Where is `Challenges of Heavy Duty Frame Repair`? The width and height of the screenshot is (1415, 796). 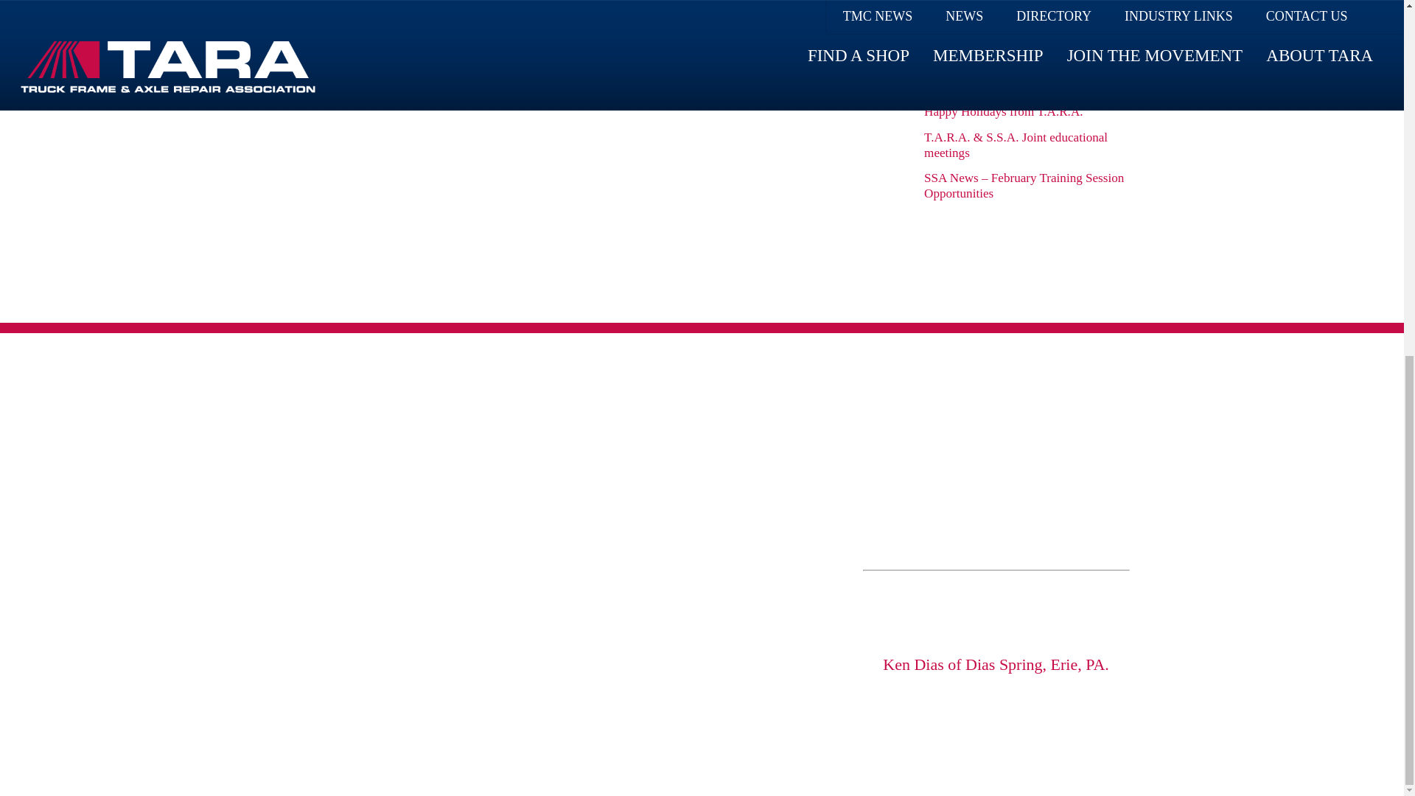
Challenges of Heavy Duty Frame Repair is located at coordinates (1008, 52).